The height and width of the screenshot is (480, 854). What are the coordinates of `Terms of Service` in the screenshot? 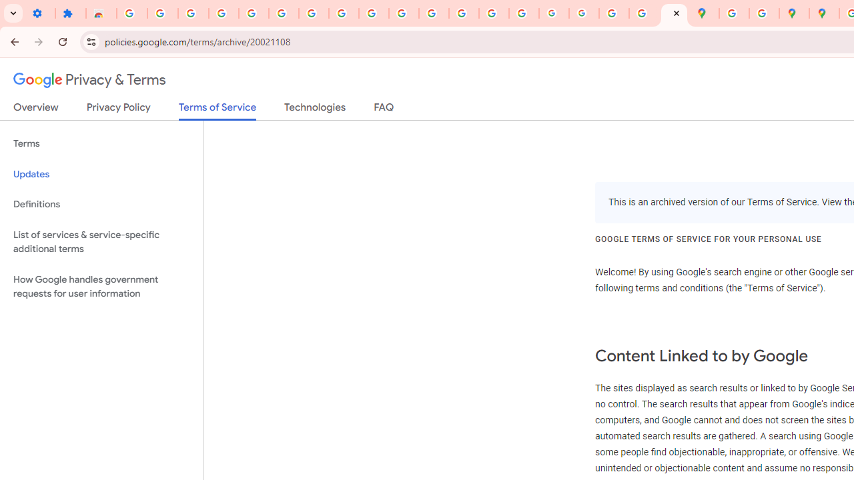 It's located at (218, 111).